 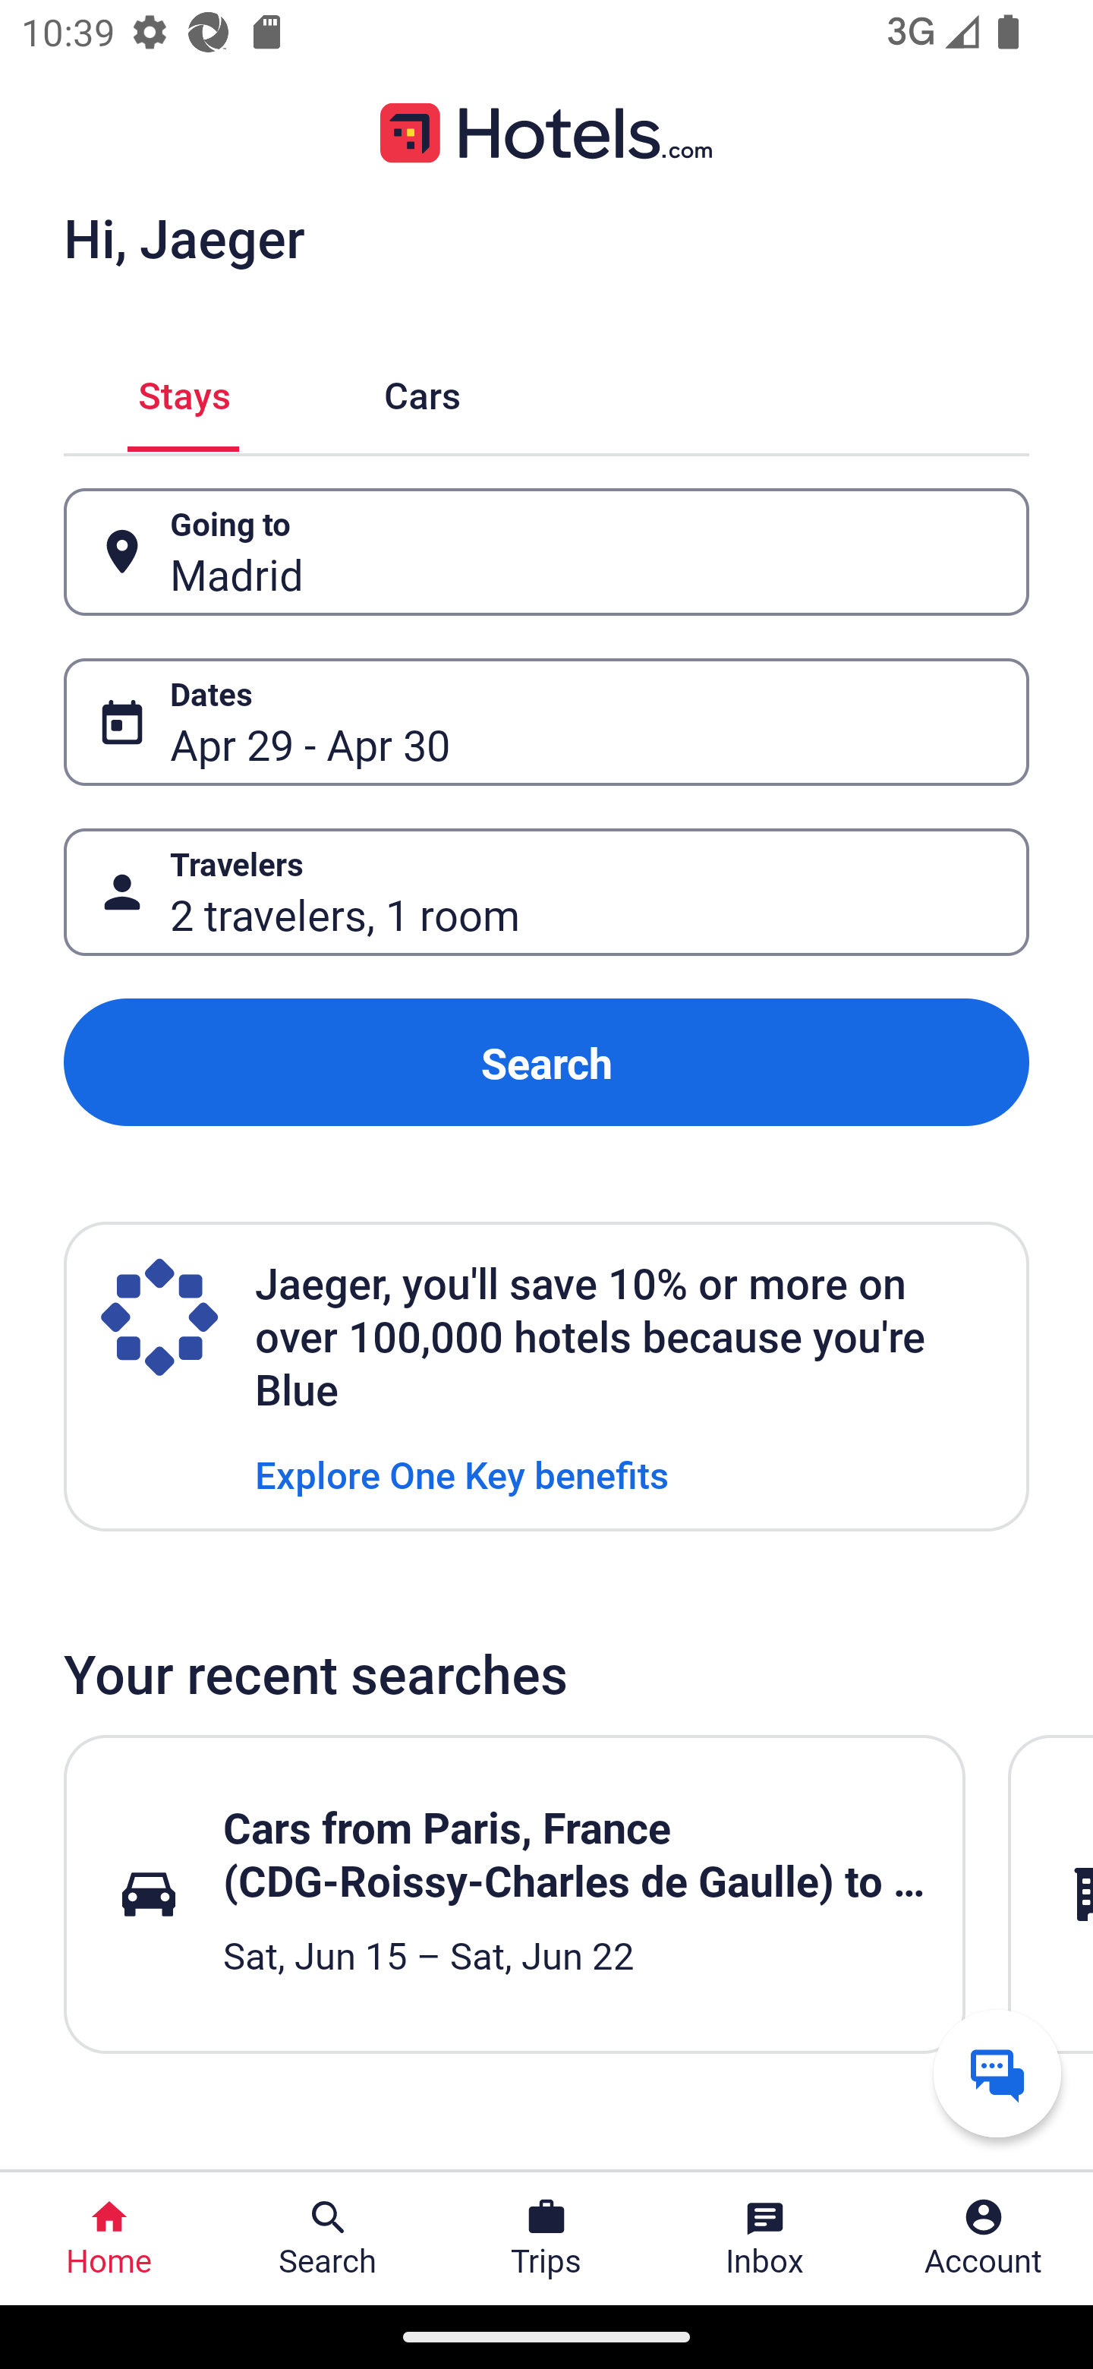 What do you see at coordinates (997, 2073) in the screenshot?
I see `Get help from a virtual agent` at bounding box center [997, 2073].